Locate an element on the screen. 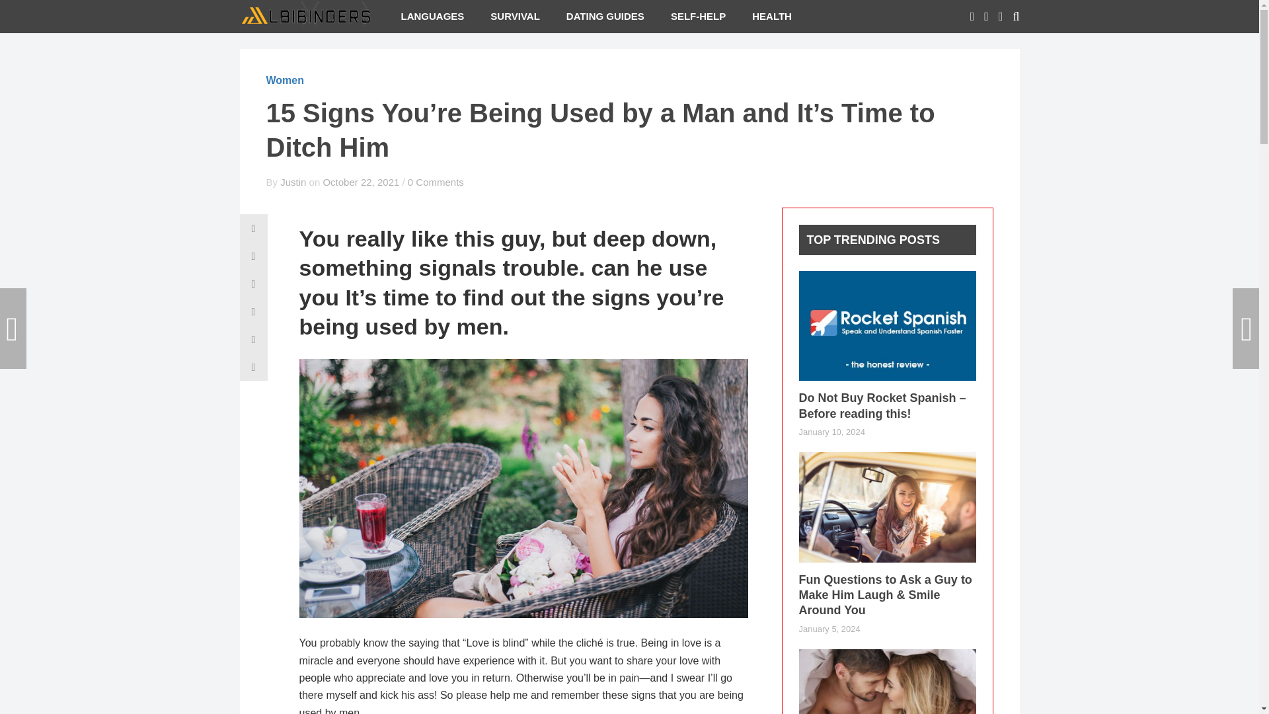 The height and width of the screenshot is (714, 1269). DATING GUIDES is located at coordinates (605, 16).